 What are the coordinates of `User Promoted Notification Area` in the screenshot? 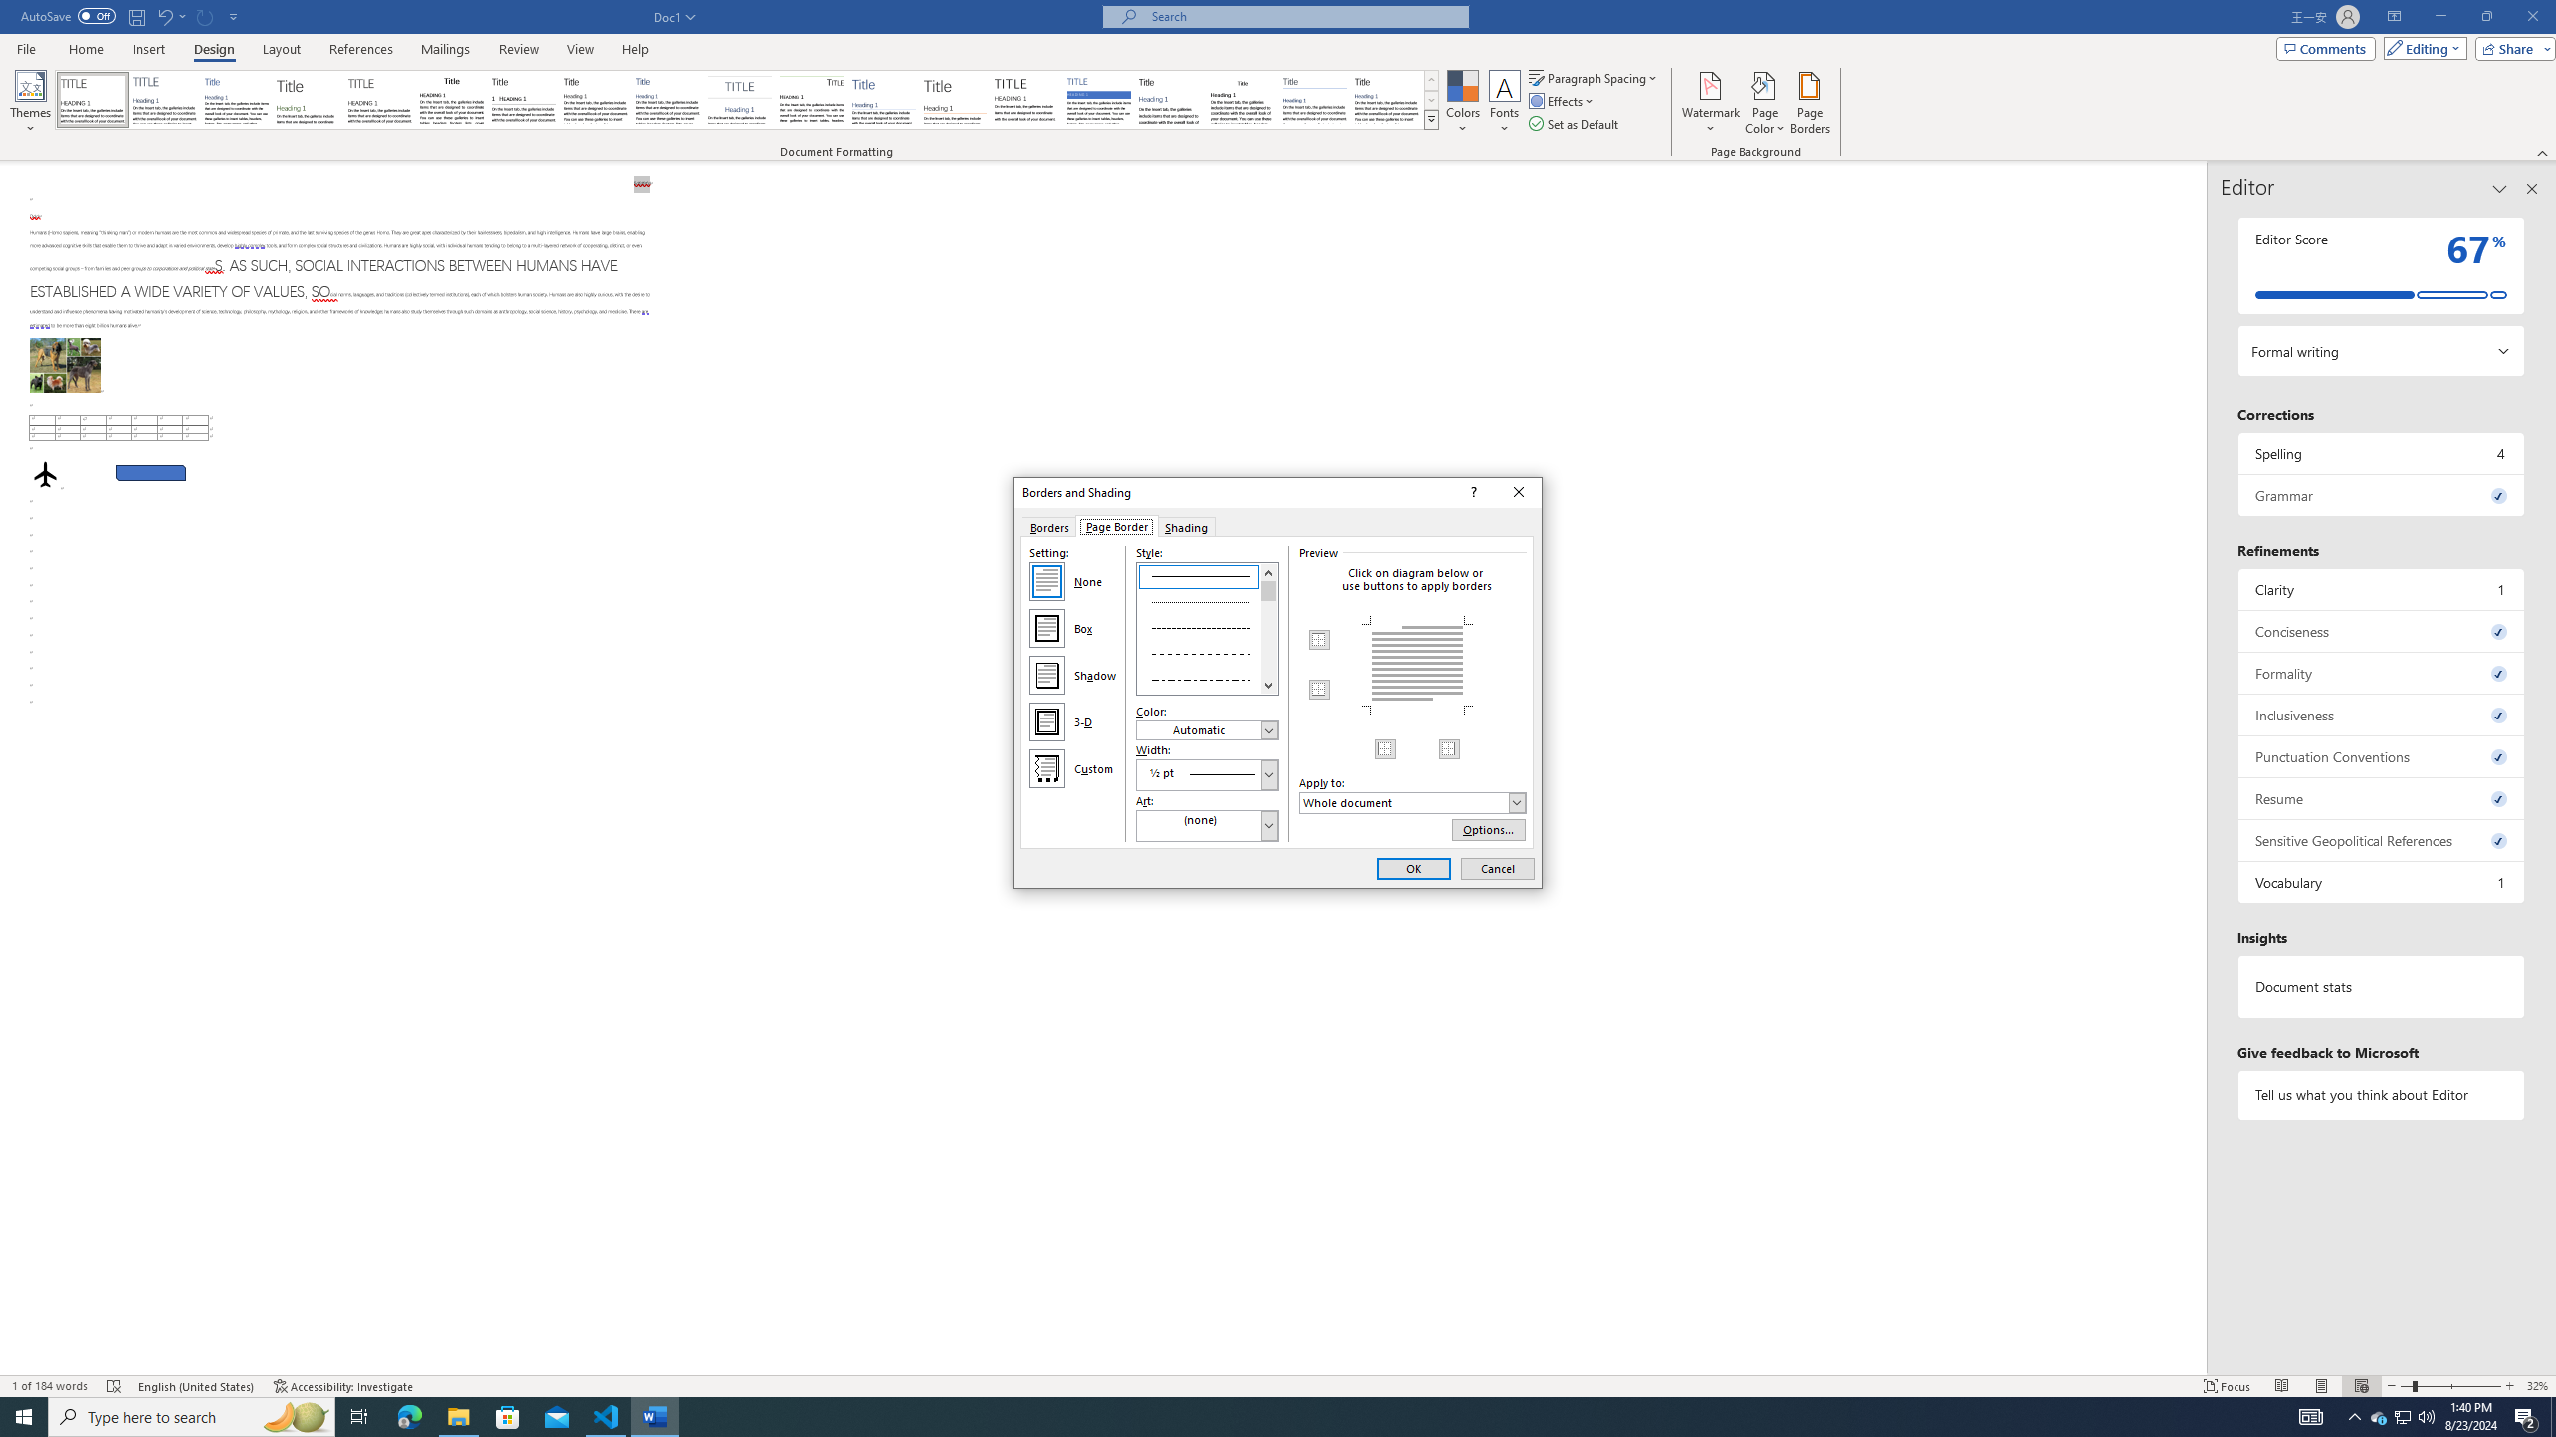 It's located at (2402, 1417).